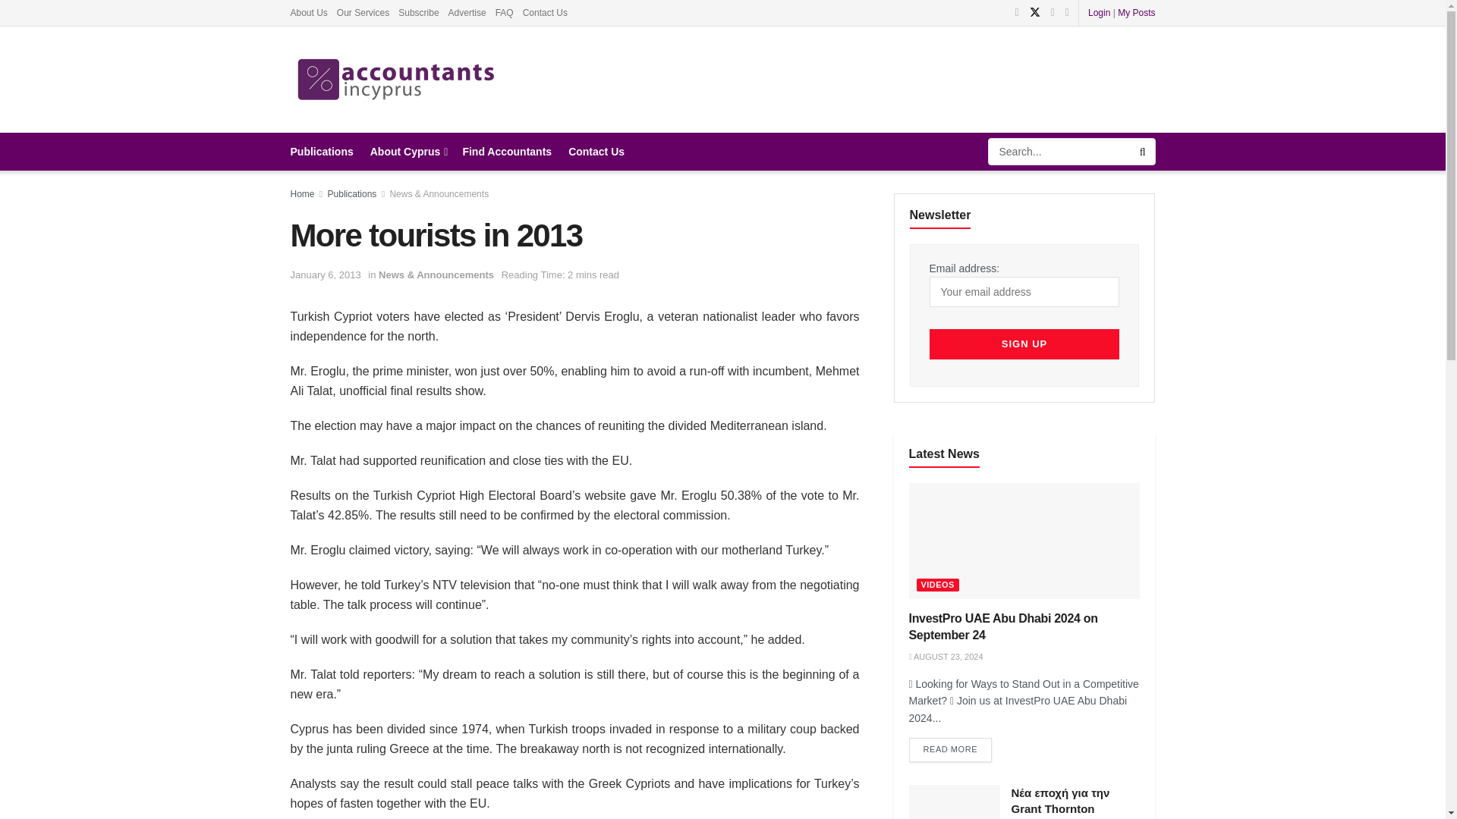 The width and height of the screenshot is (1457, 819). Describe the element at coordinates (507, 151) in the screenshot. I see `Find Accountants` at that location.